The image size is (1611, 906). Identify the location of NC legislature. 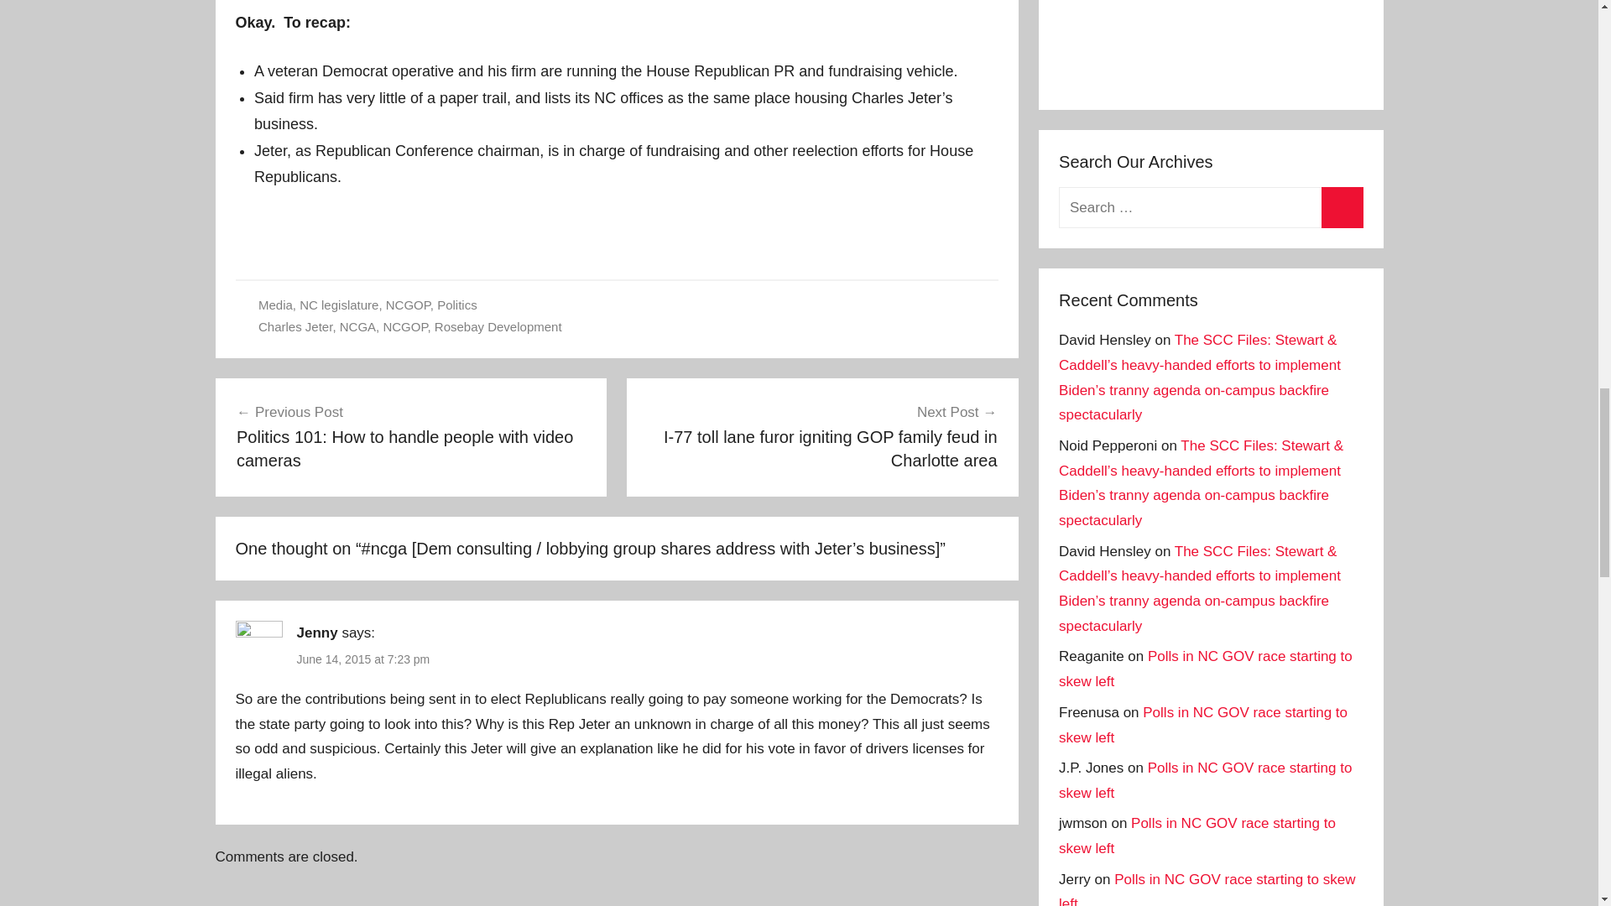
(339, 305).